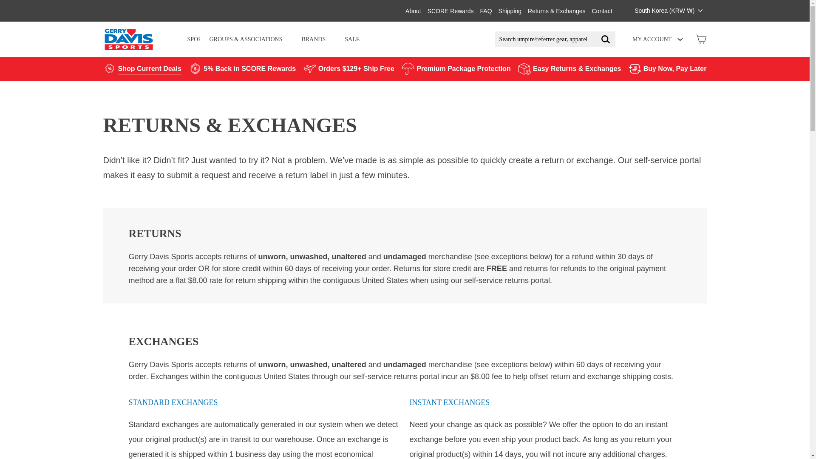  Describe the element at coordinates (413, 10) in the screenshot. I see `About` at that location.